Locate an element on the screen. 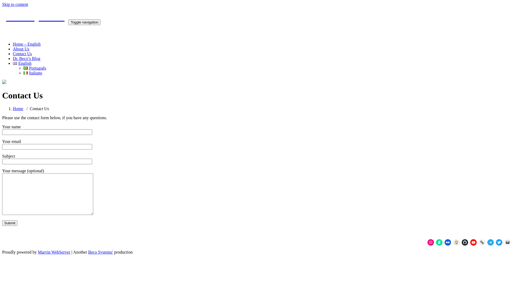  Contact Us is located at coordinates (40, 109).